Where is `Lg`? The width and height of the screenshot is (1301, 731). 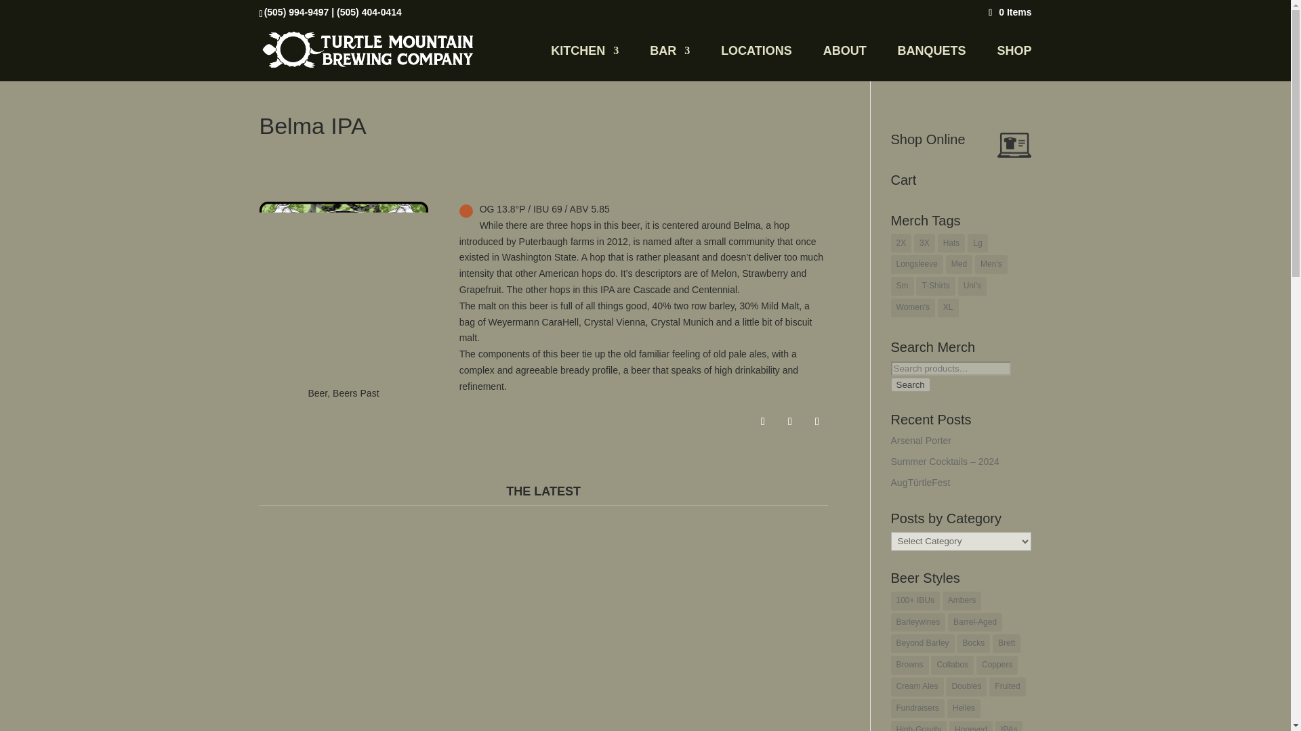 Lg is located at coordinates (977, 243).